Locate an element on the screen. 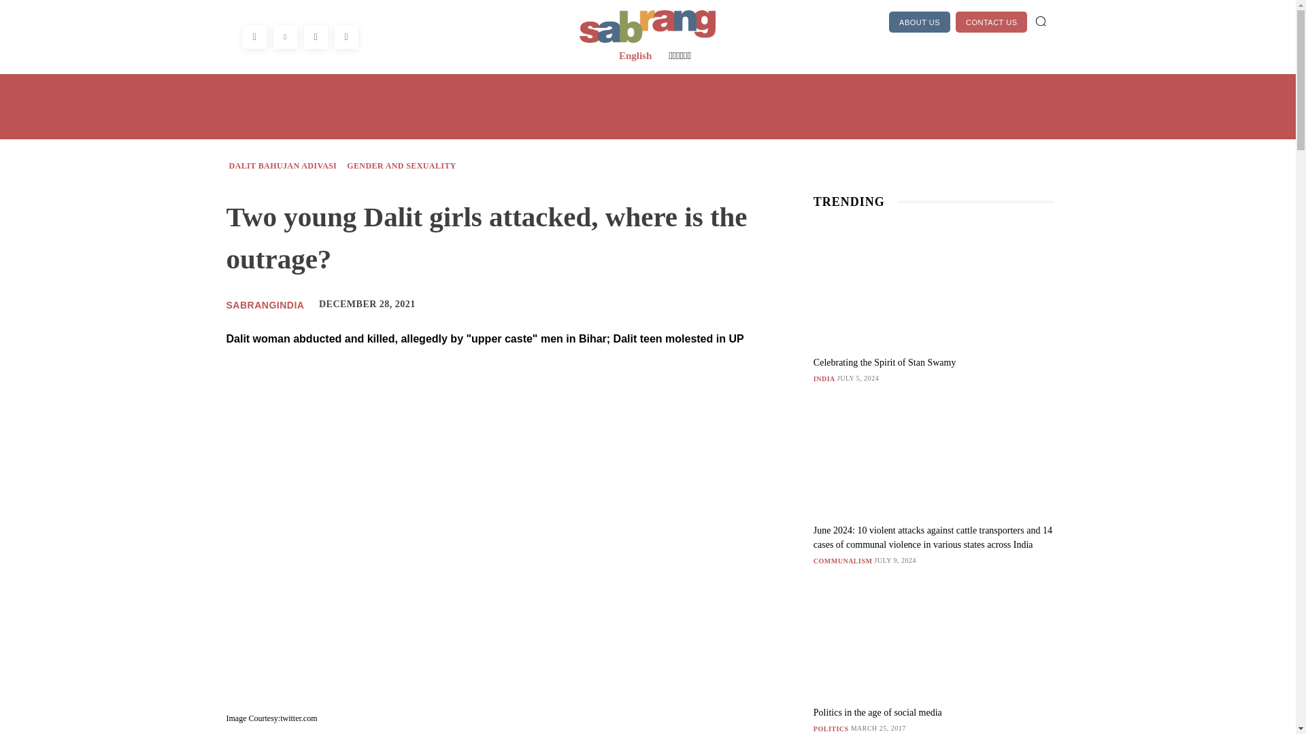 The width and height of the screenshot is (1306, 734). Celebrating the Spirit of Stan Swamy is located at coordinates (933, 285).